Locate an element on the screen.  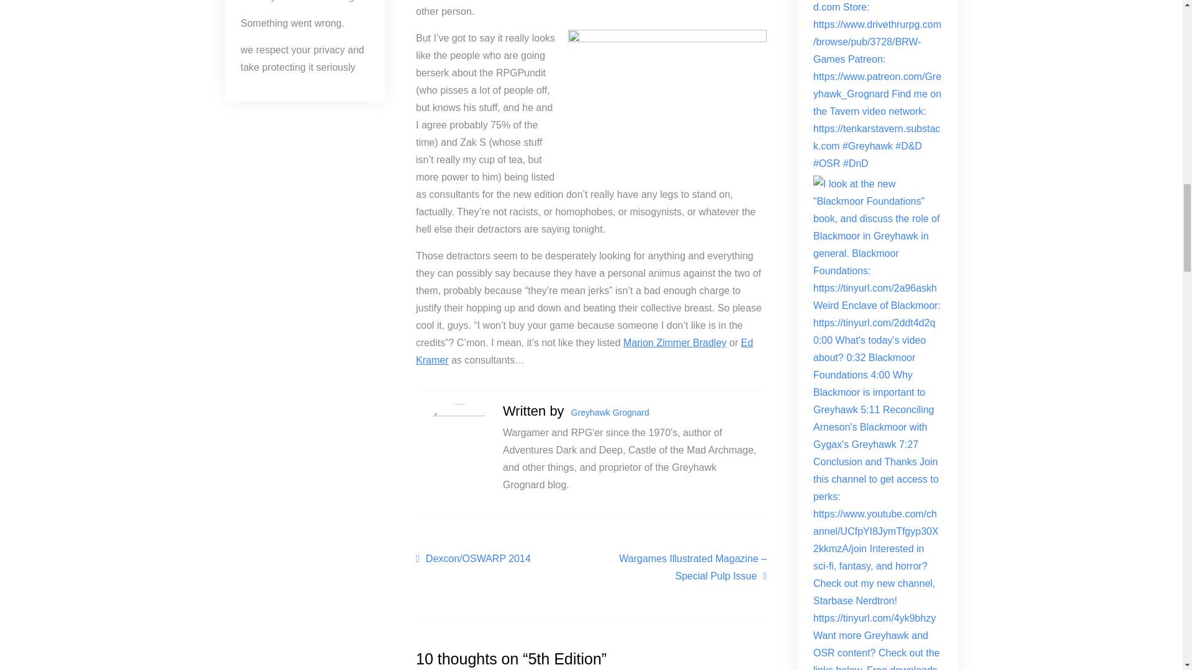
Posts by Greyhawk Grognard is located at coordinates (610, 412).